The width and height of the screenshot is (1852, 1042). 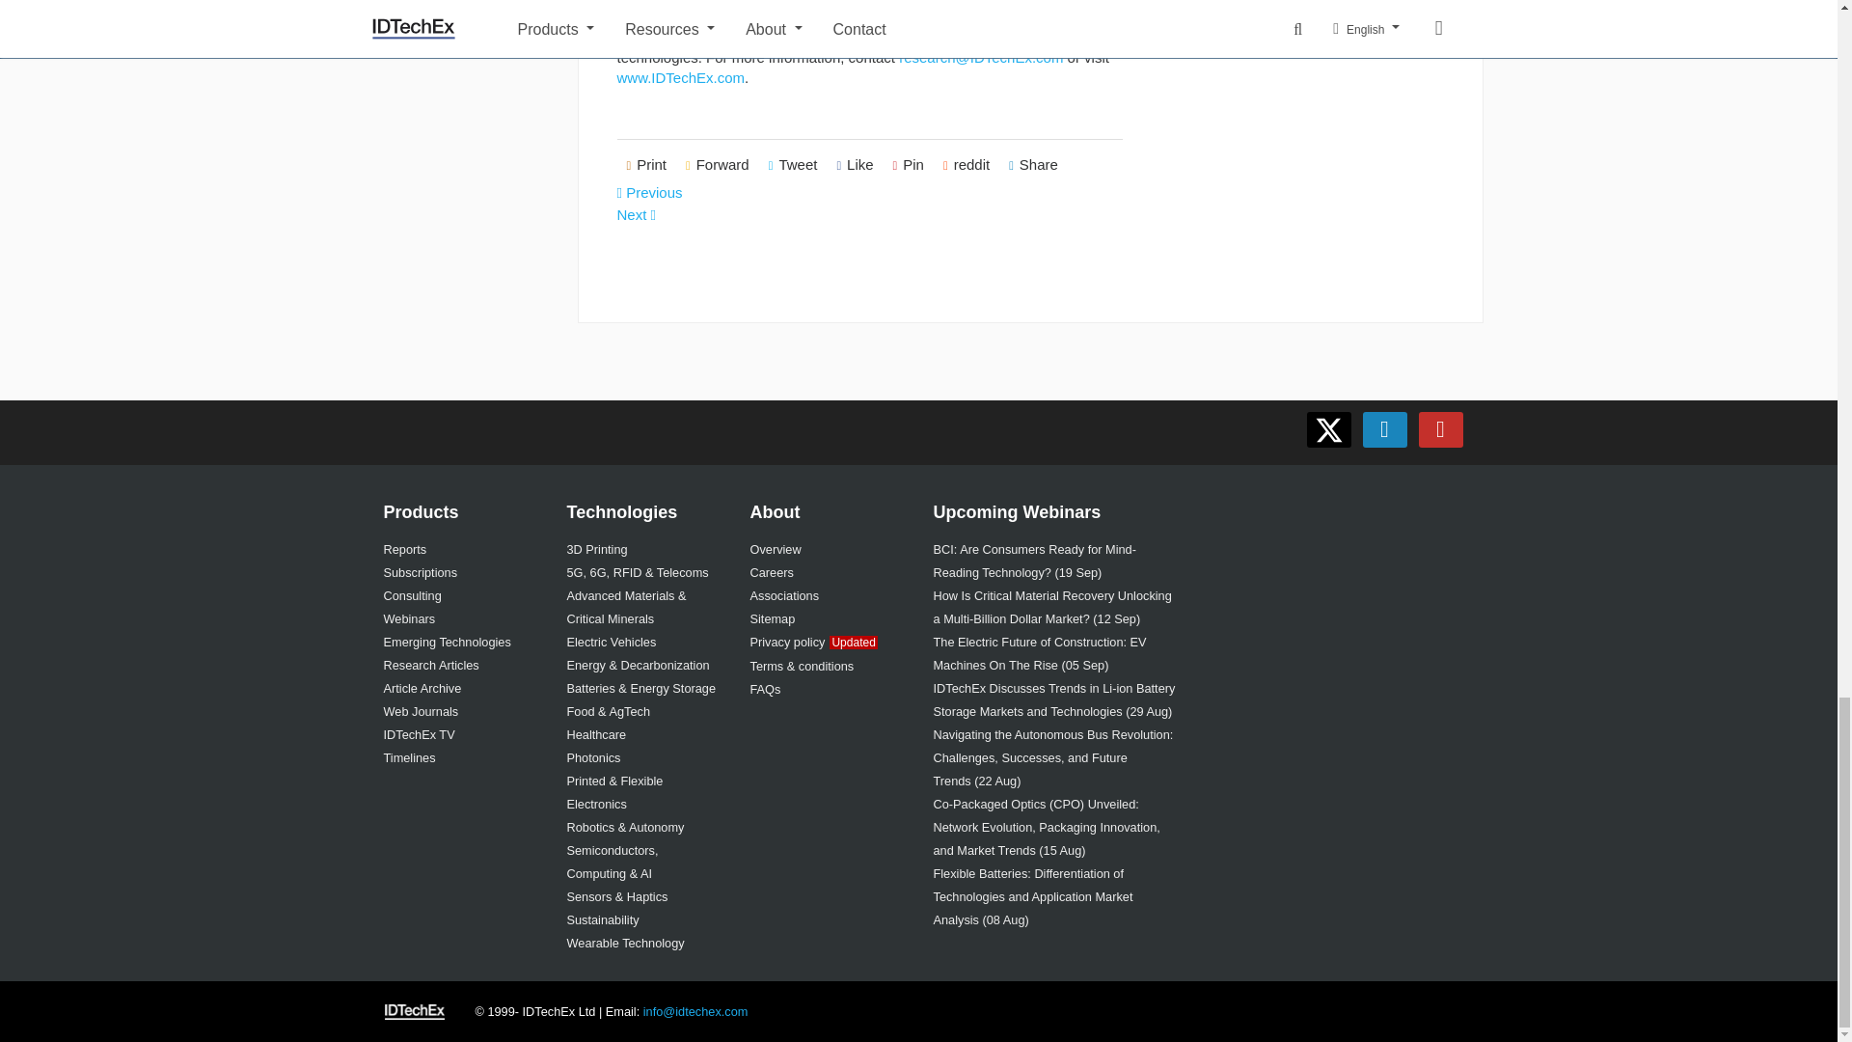 I want to click on 3D Printing, so click(x=596, y=548).